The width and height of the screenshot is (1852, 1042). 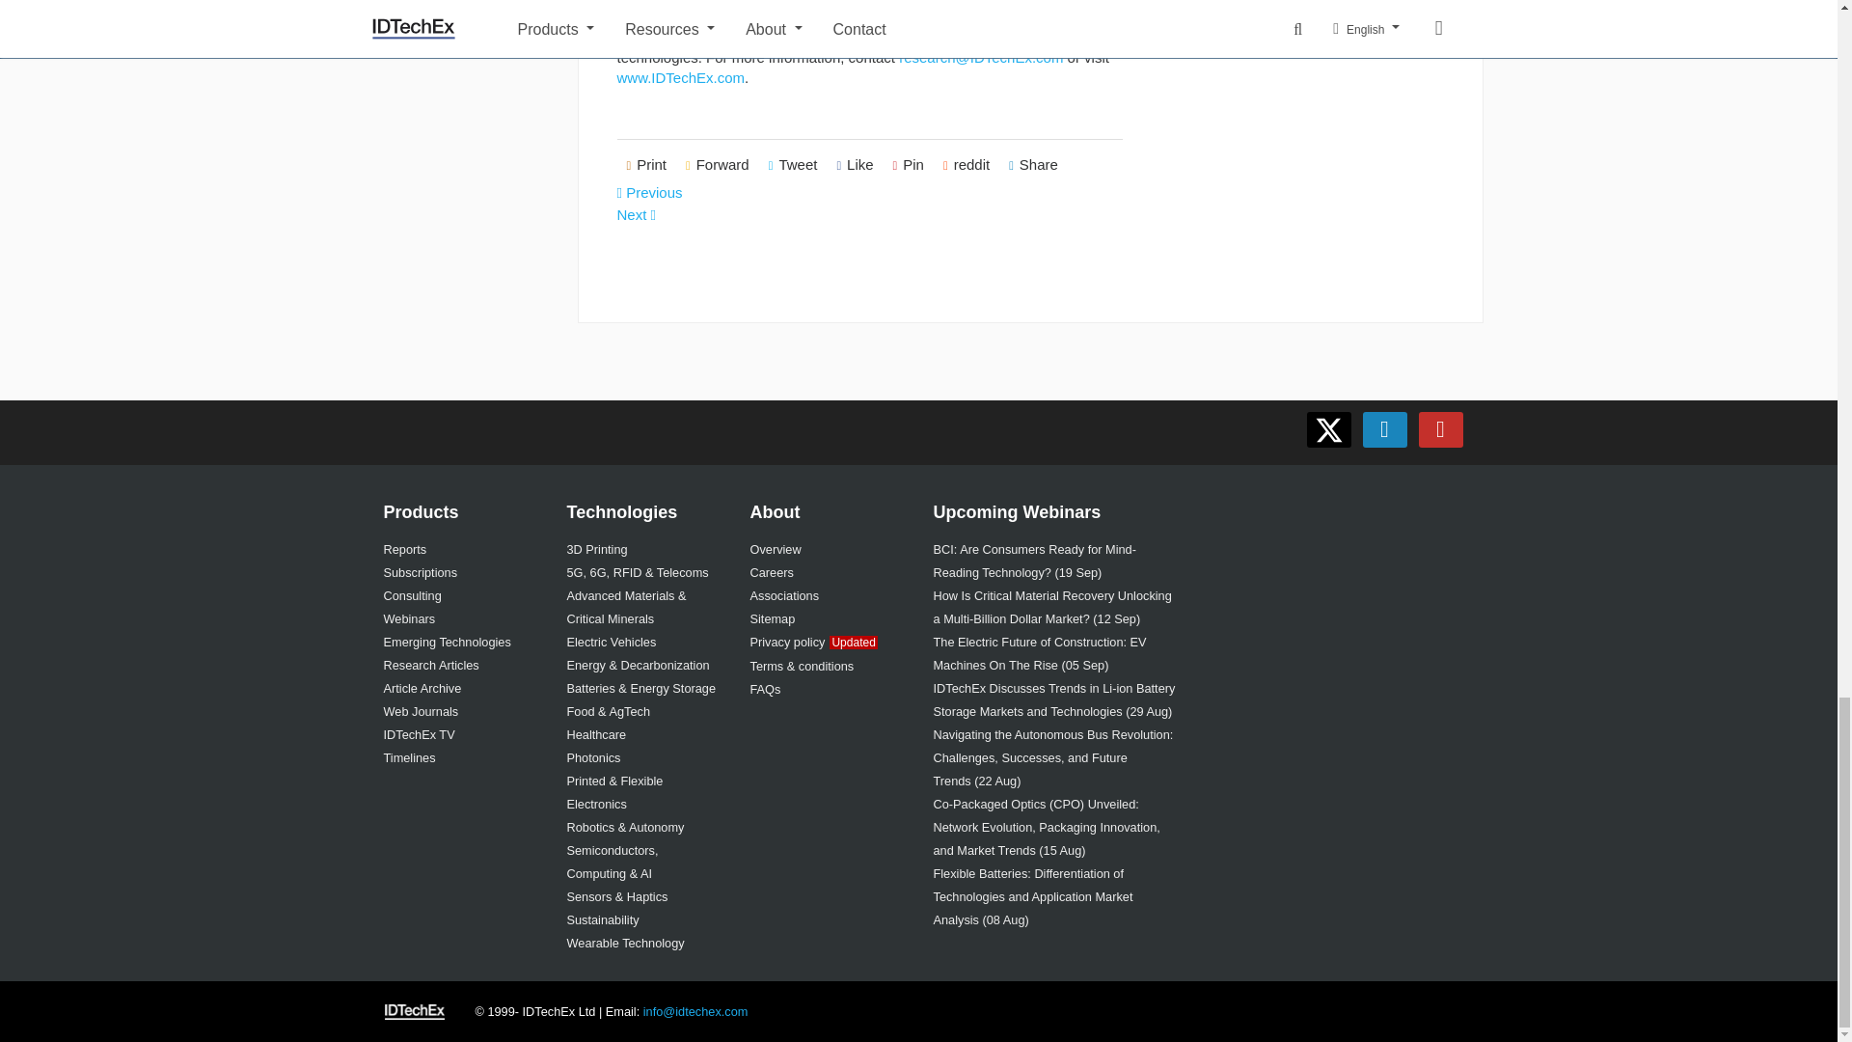 I want to click on 3D Printing, so click(x=596, y=548).